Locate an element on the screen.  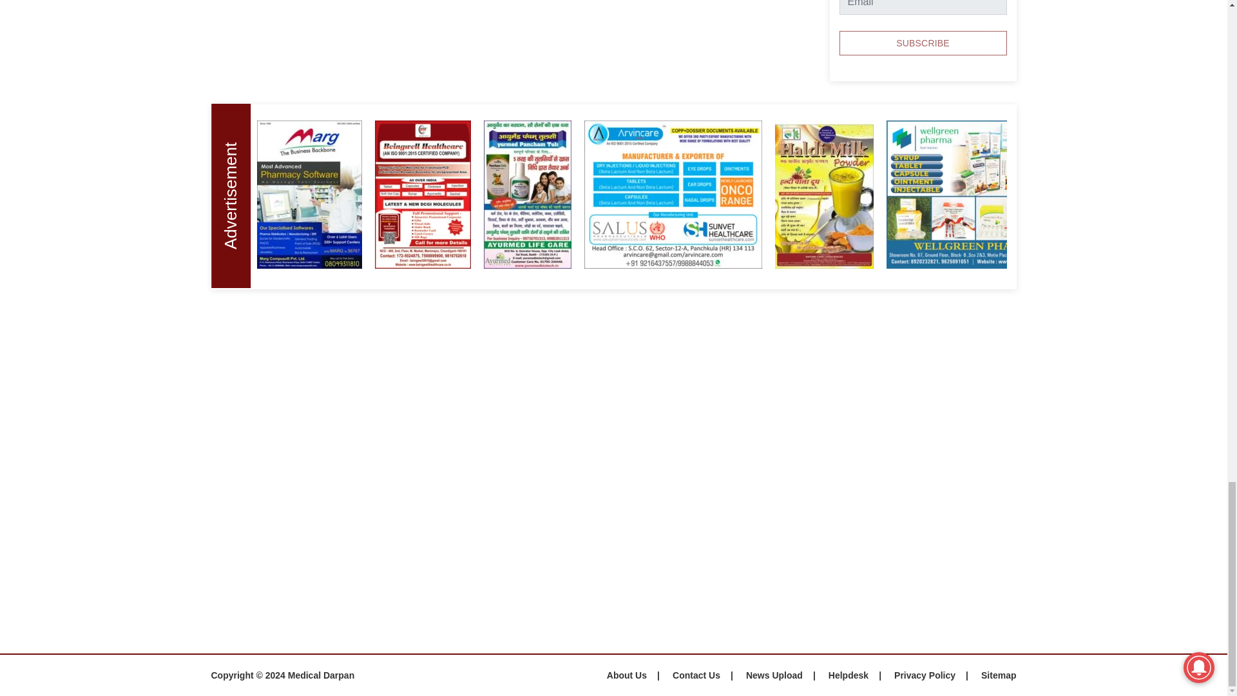
Subscribe is located at coordinates (923, 43).